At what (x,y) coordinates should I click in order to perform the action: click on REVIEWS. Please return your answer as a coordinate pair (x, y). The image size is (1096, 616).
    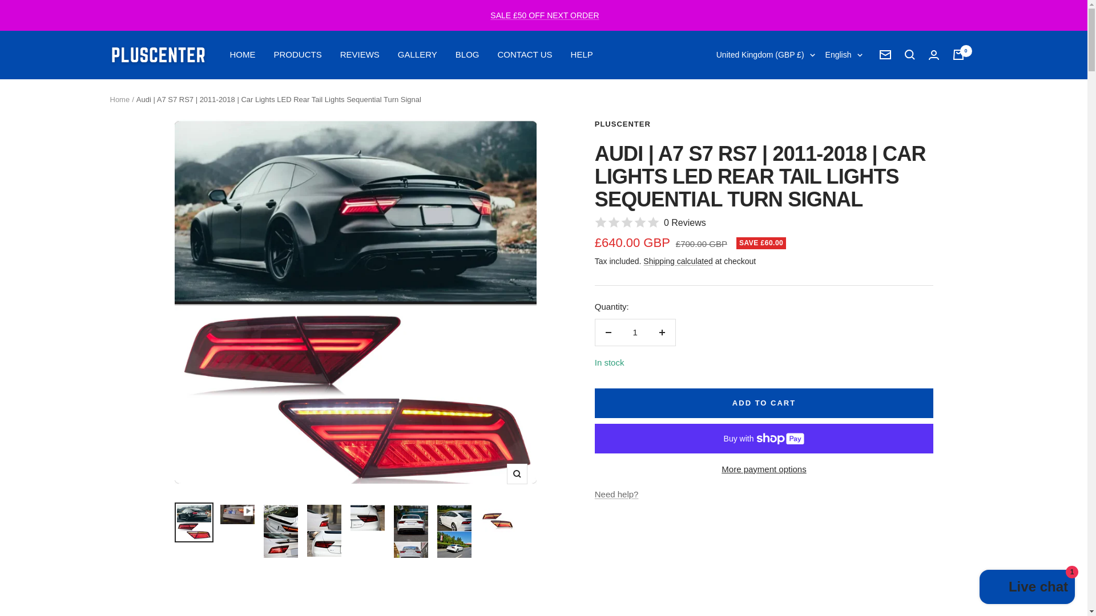
    Looking at the image, I should click on (360, 55).